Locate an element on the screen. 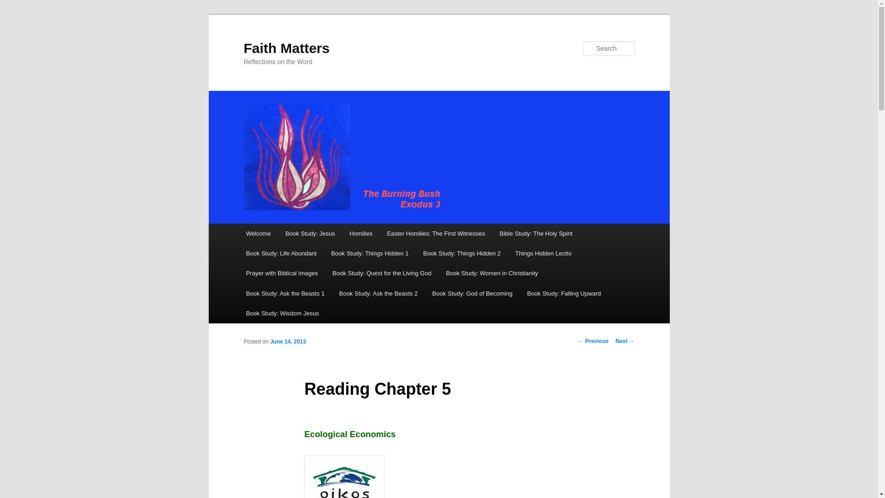  Prayer with Biblical Images is located at coordinates (282, 273).